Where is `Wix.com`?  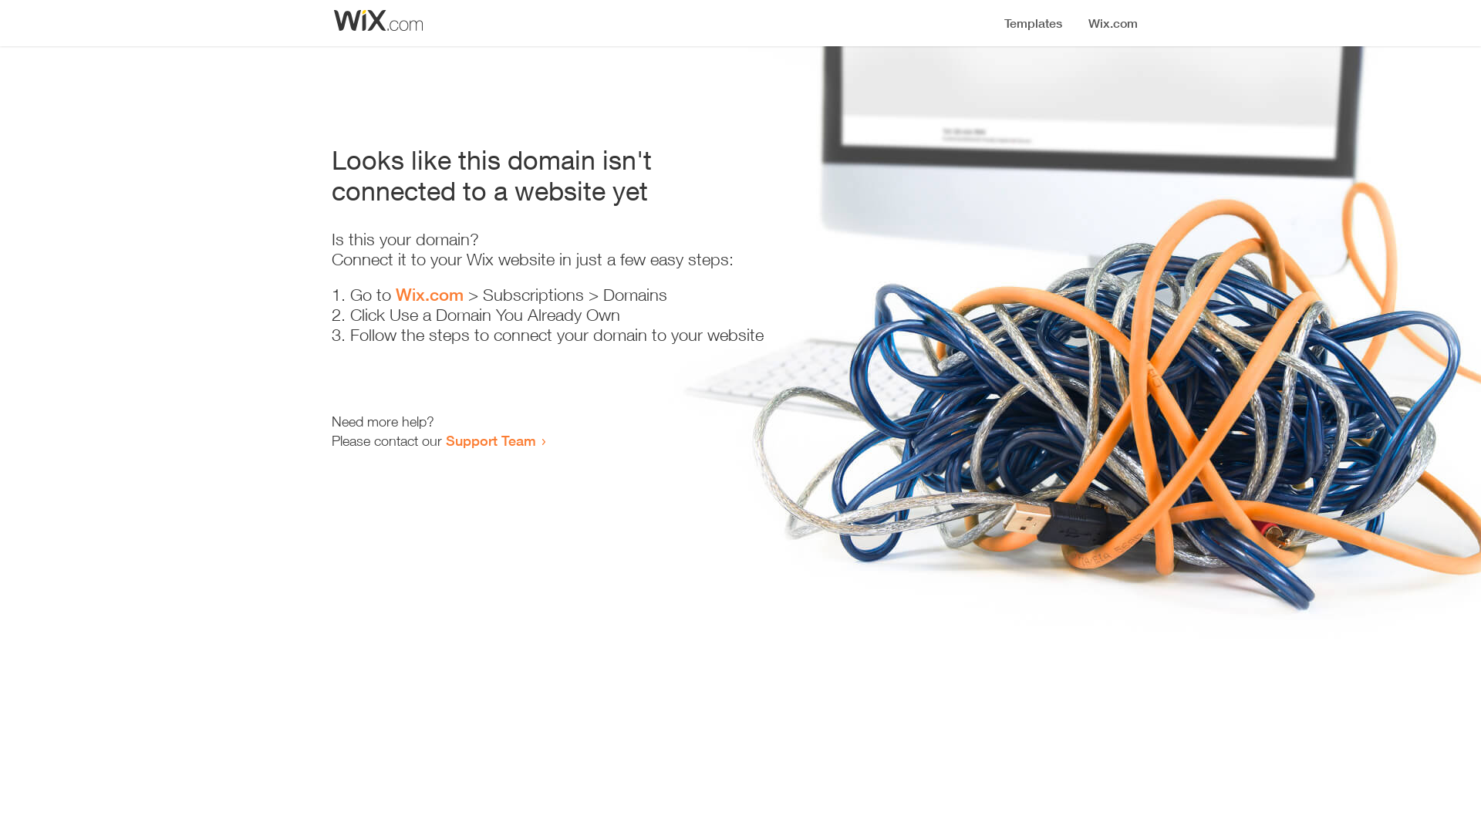 Wix.com is located at coordinates (430, 295).